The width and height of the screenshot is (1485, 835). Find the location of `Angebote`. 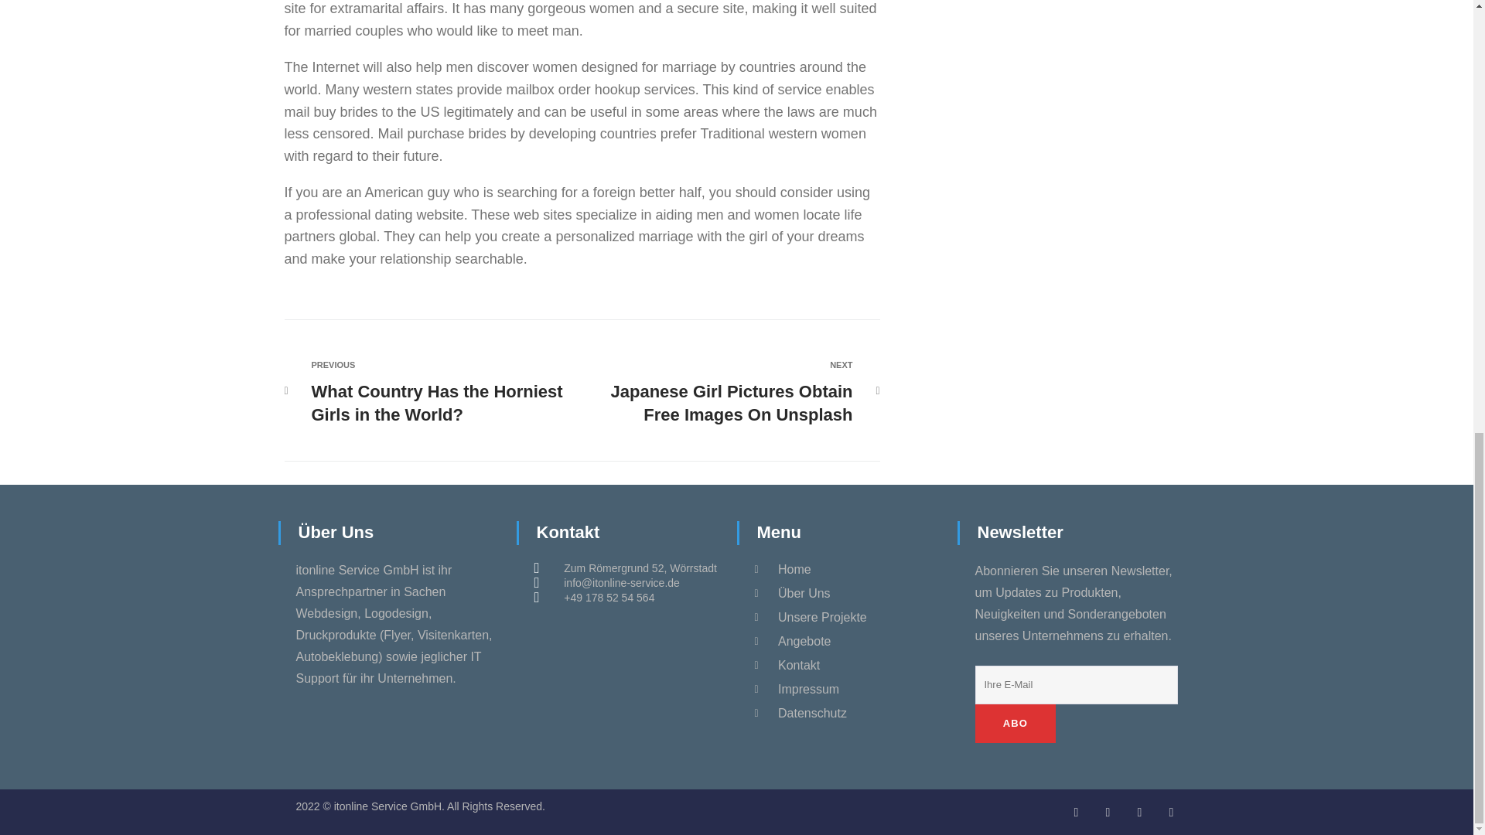

Angebote is located at coordinates (847, 642).